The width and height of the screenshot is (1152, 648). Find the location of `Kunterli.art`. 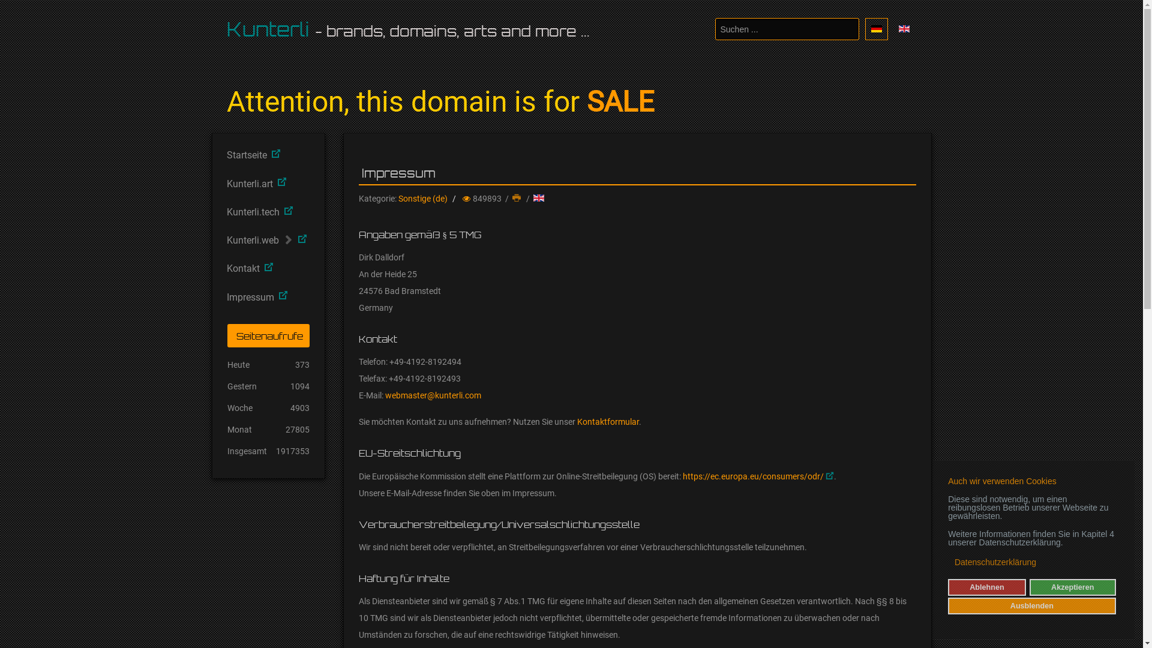

Kunterli.art is located at coordinates (268, 181).